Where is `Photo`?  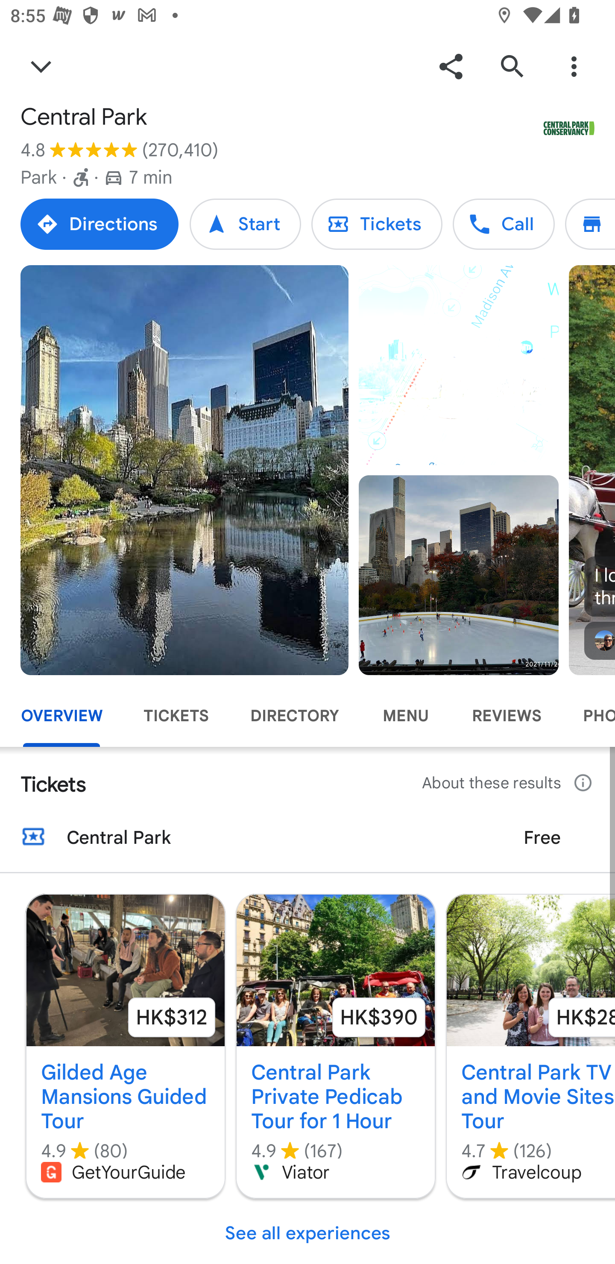
Photo is located at coordinates (458, 575).